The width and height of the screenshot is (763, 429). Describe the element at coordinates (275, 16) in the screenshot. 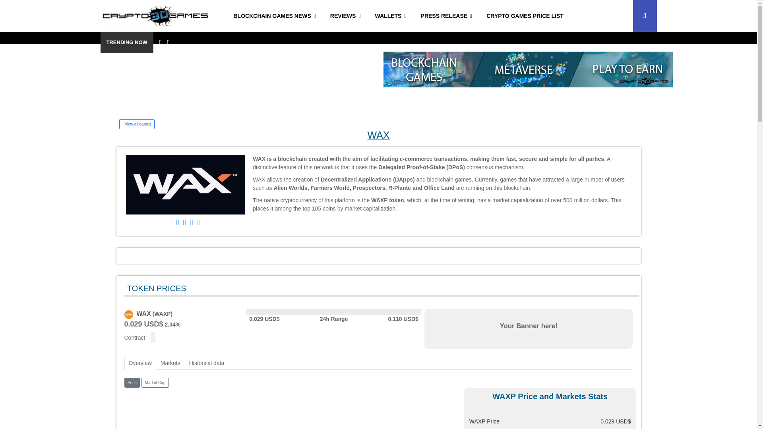

I see `BLOCKCHAIN GAMES NEWS` at that location.